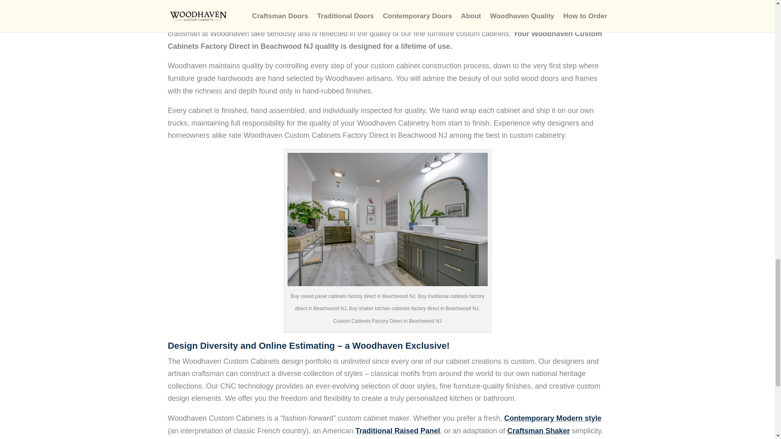  What do you see at coordinates (539, 431) in the screenshot?
I see `Craftsman Shaker` at bounding box center [539, 431].